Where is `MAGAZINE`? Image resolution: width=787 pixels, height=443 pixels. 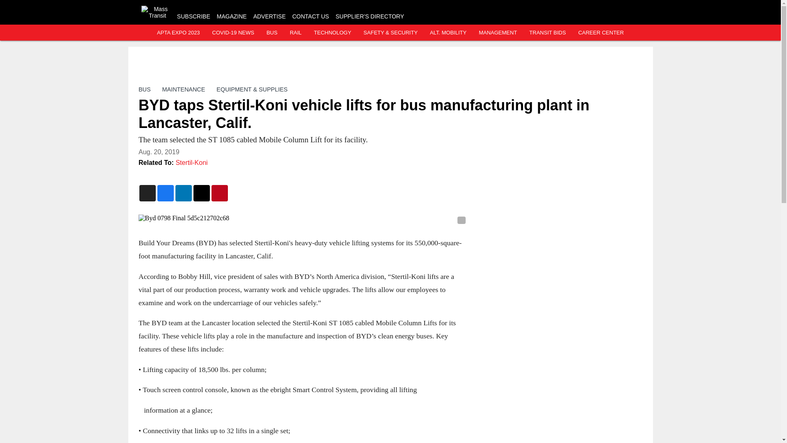 MAGAZINE is located at coordinates (232, 16).